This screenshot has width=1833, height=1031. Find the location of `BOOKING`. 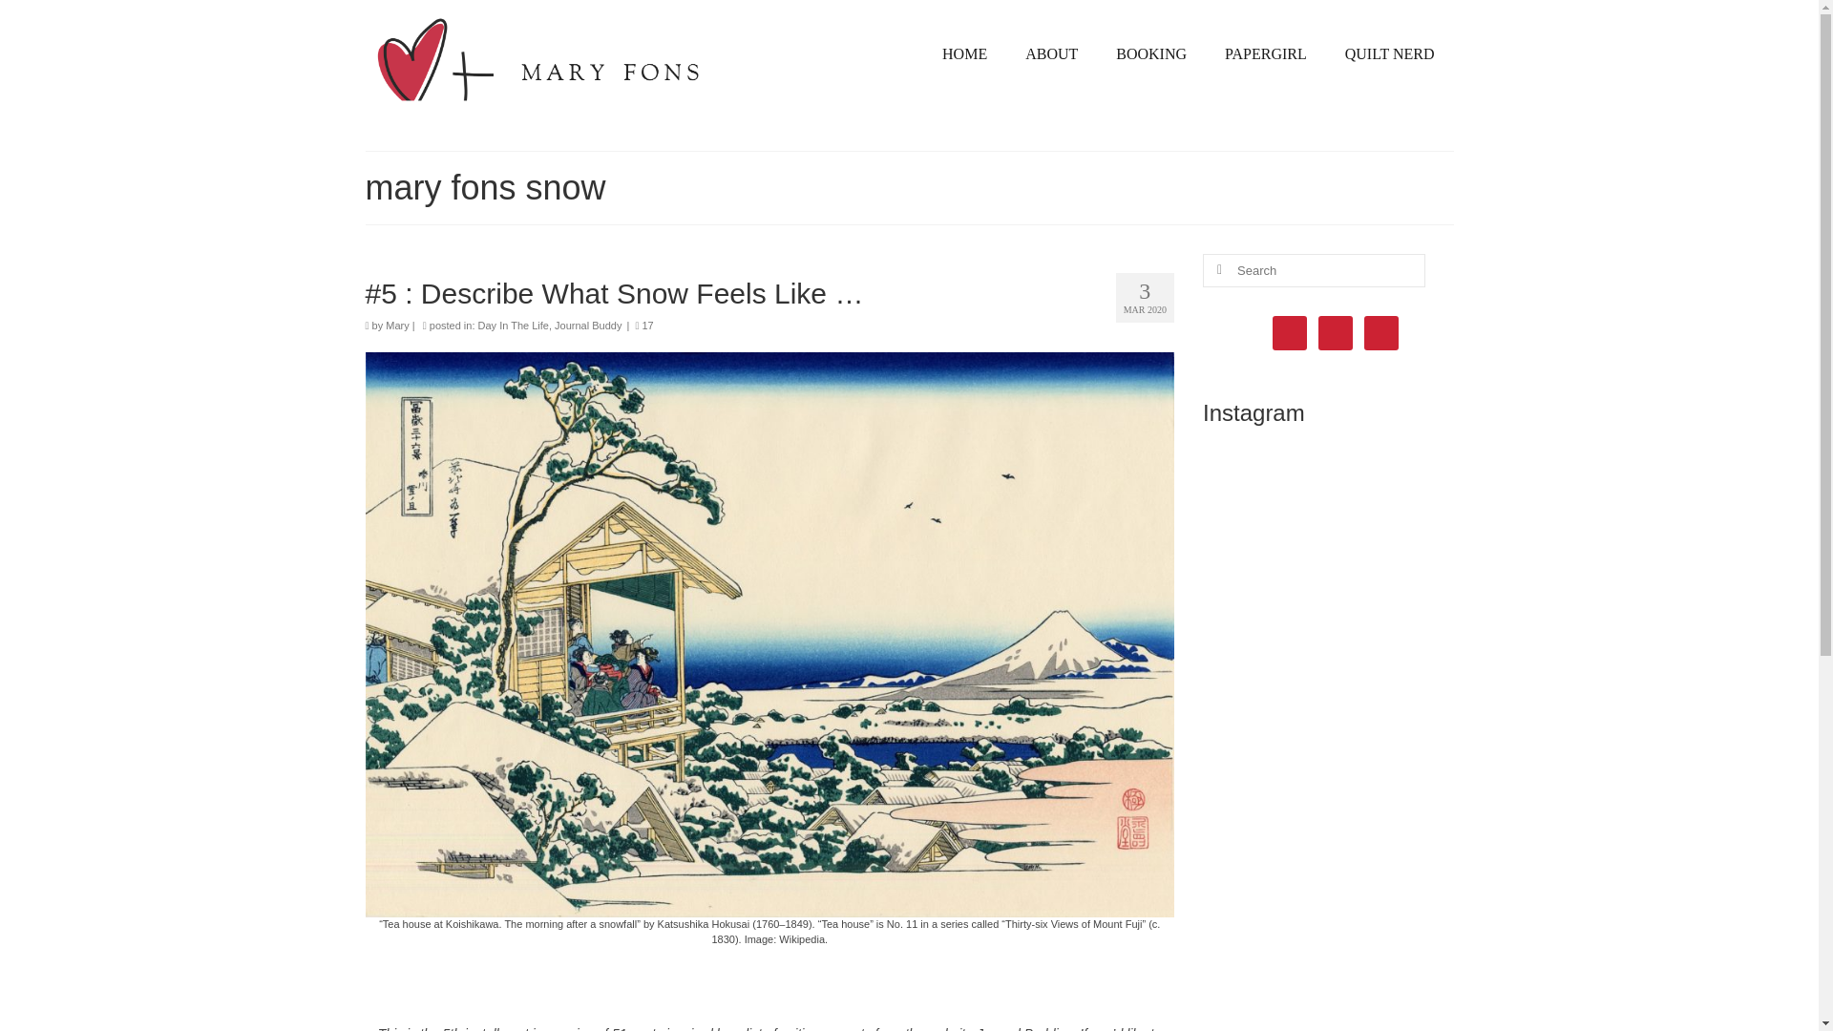

BOOKING is located at coordinates (1151, 53).